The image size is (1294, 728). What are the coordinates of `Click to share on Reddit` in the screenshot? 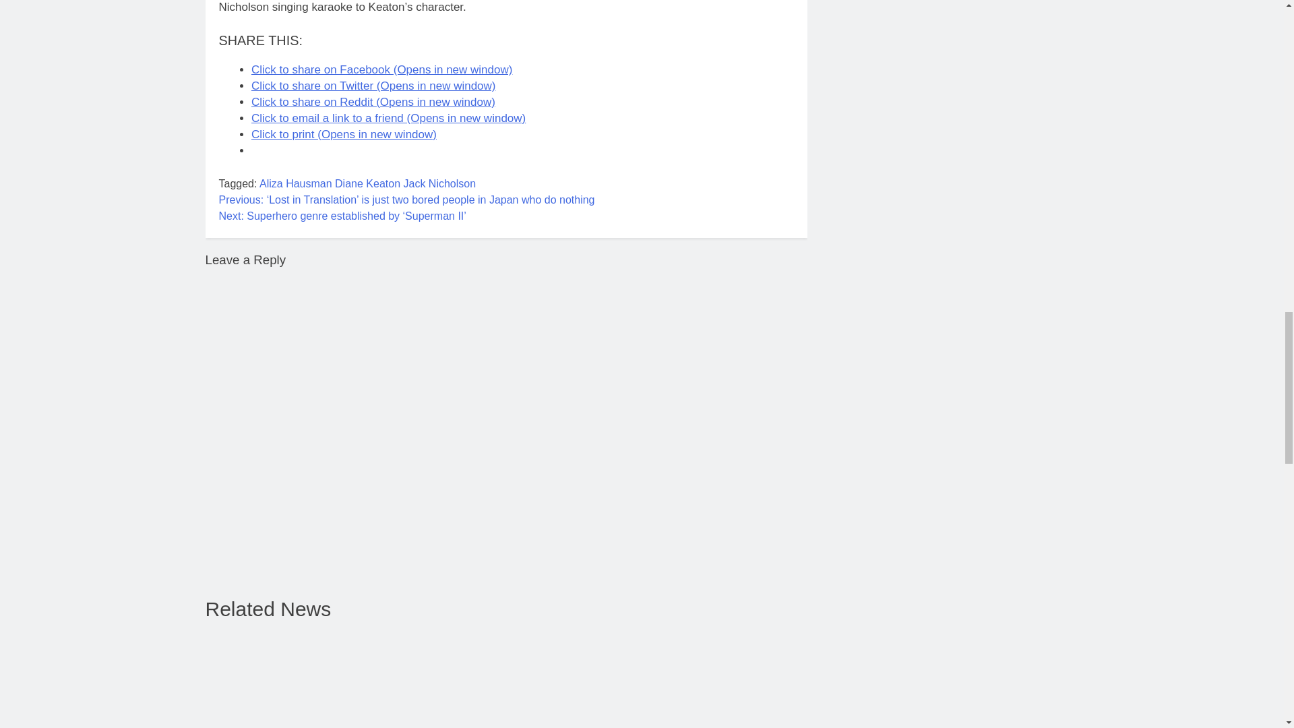 It's located at (373, 101).